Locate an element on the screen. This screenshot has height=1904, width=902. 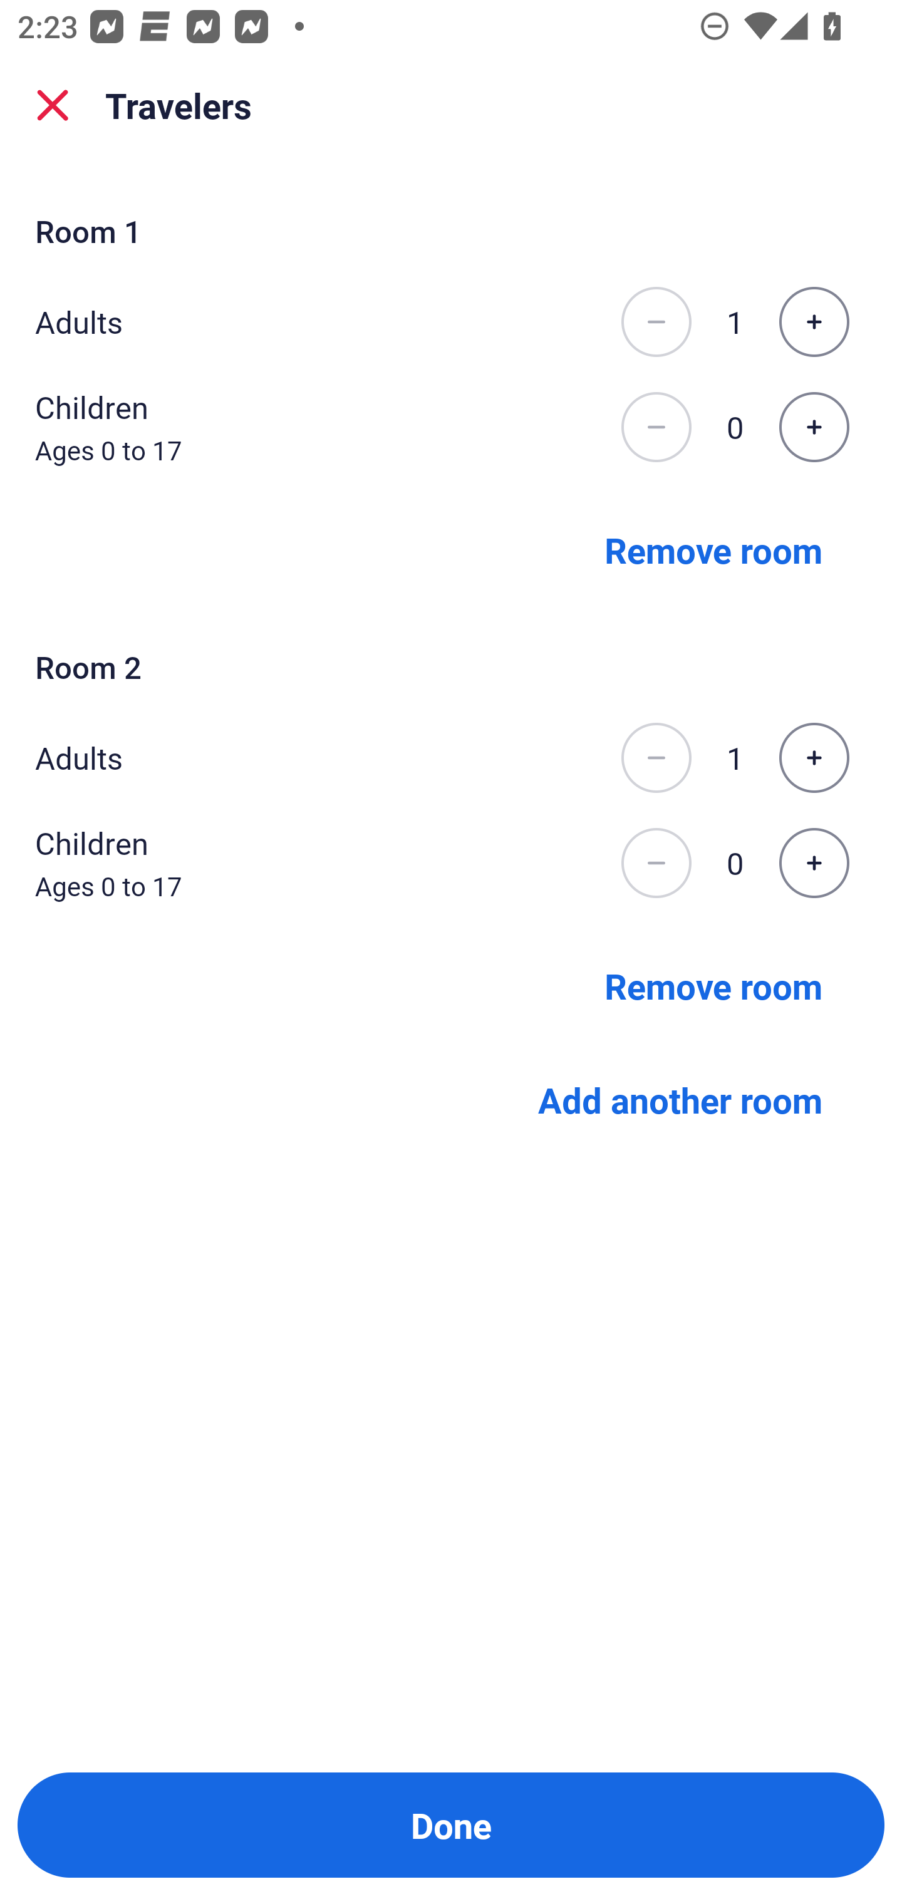
Decrease the number of adults is located at coordinates (656, 758).